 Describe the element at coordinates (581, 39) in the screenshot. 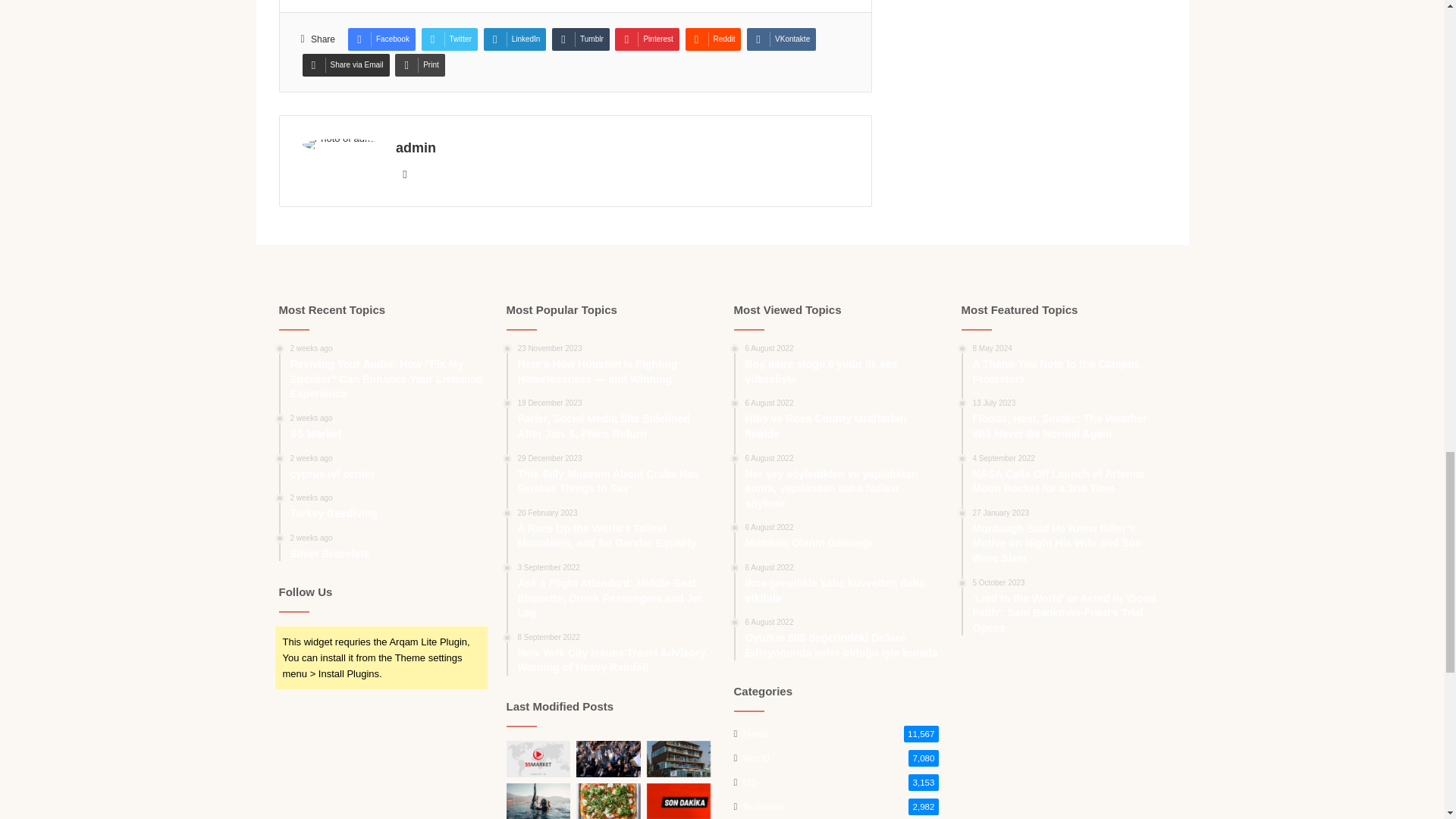

I see `Tumblr` at that location.